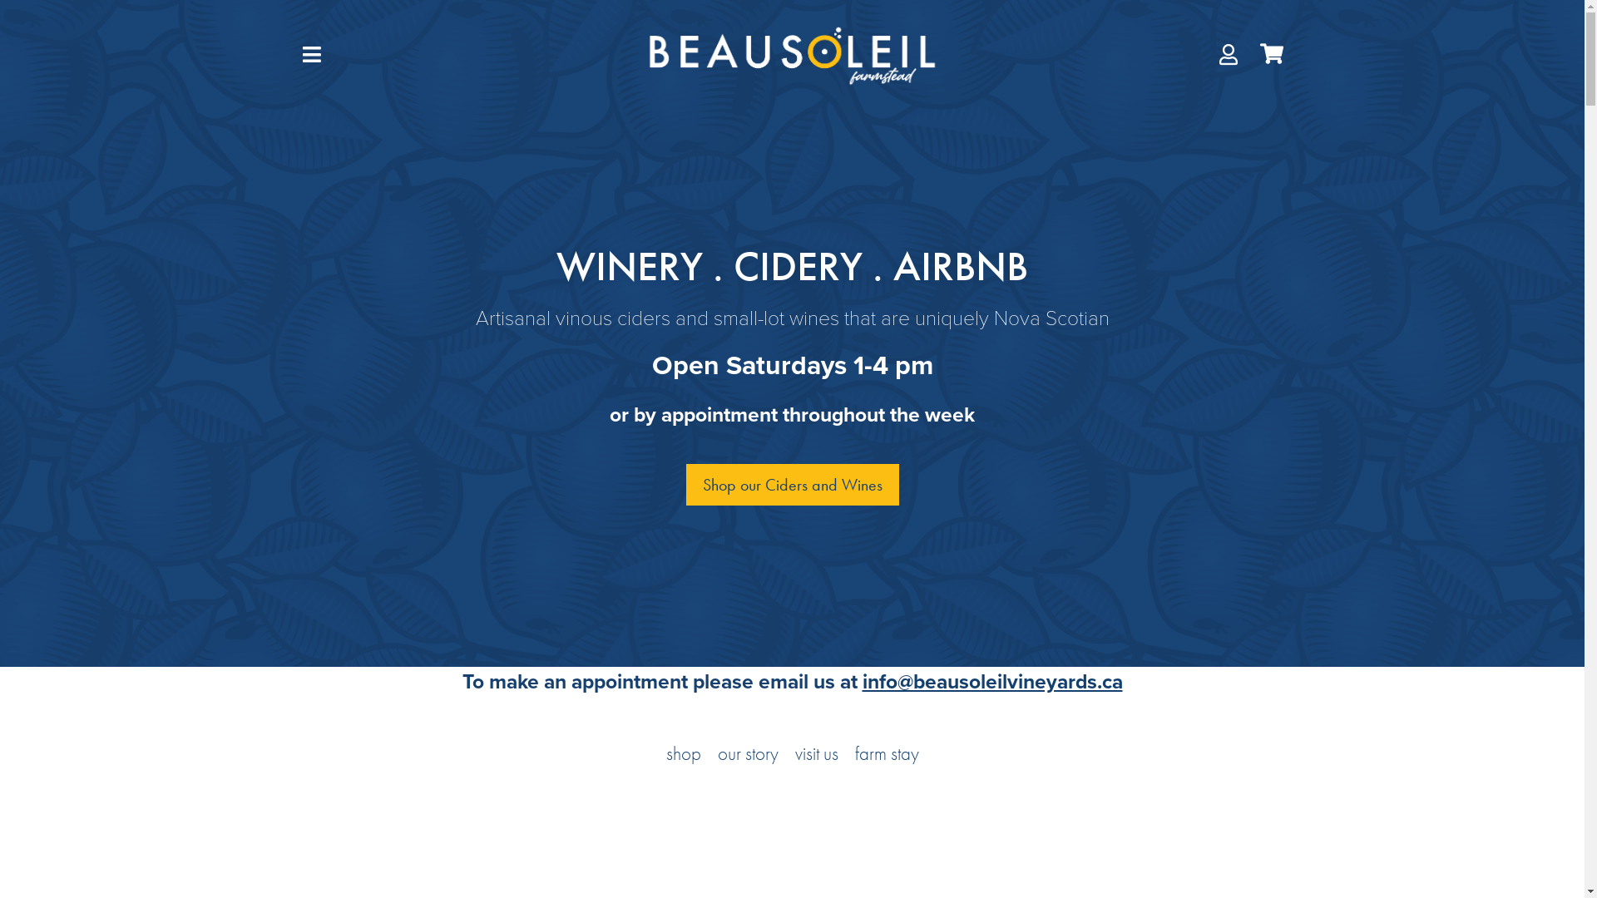  I want to click on shop, so click(683, 753).